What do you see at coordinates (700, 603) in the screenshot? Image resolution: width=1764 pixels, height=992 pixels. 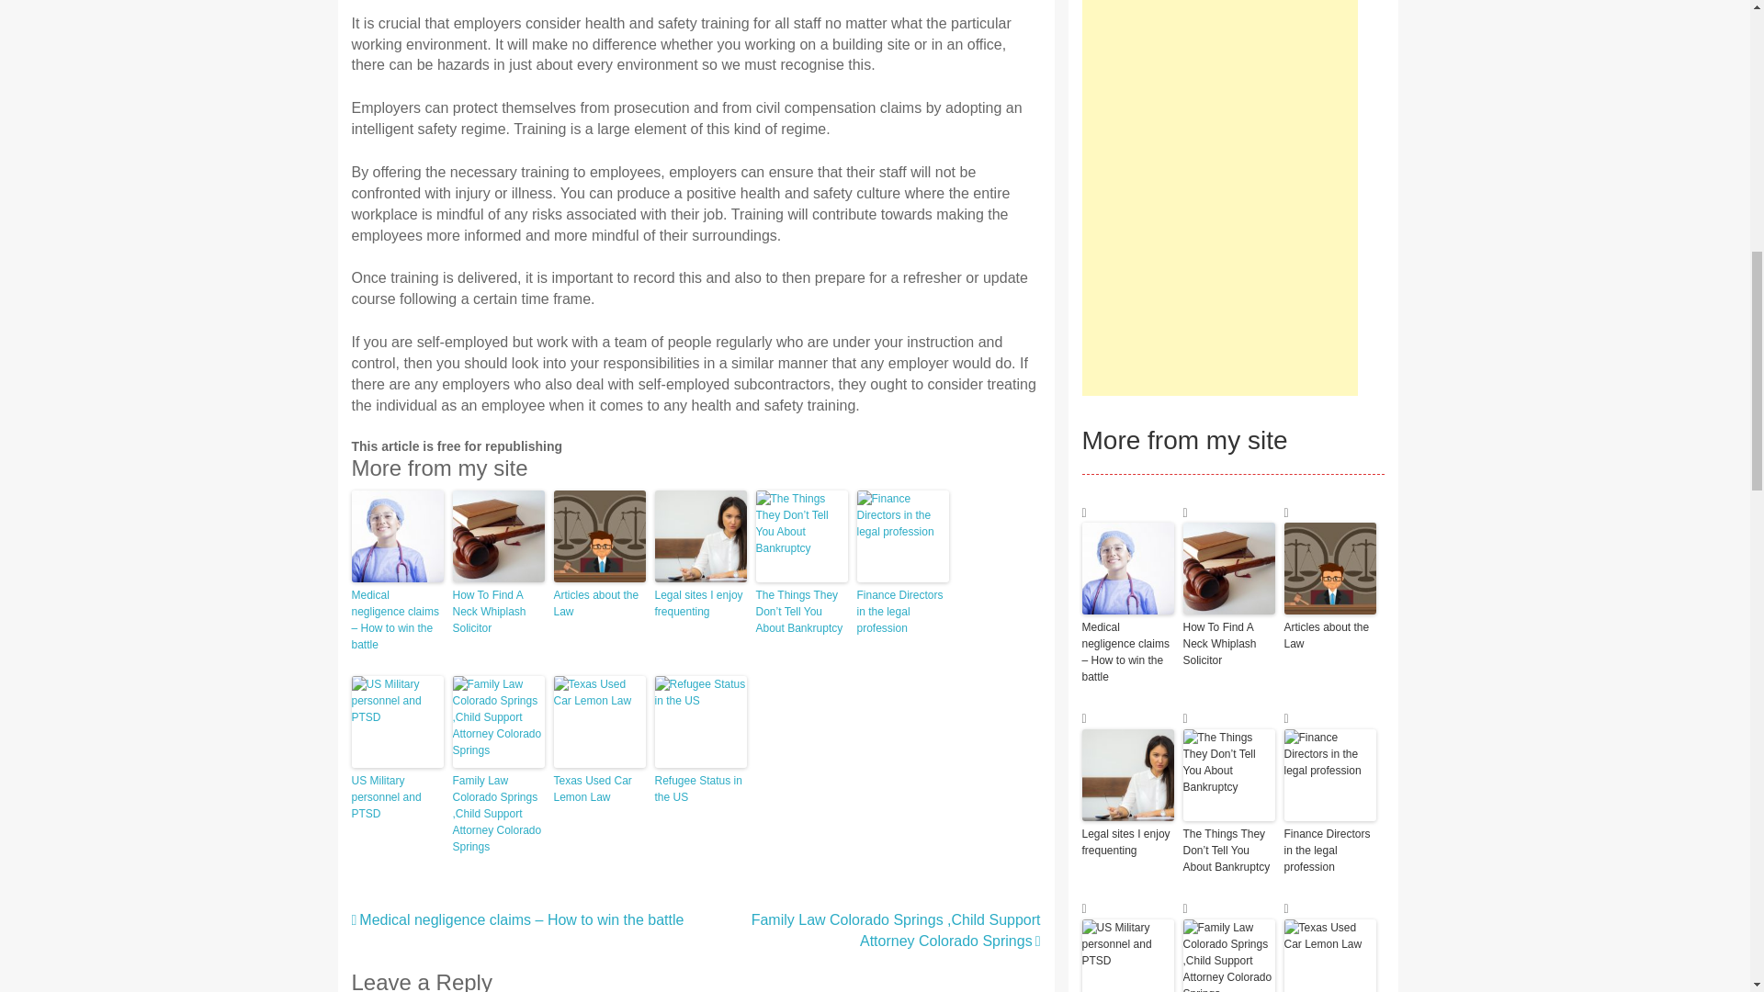 I see `Legal sites I enjoy frequenting` at bounding box center [700, 603].